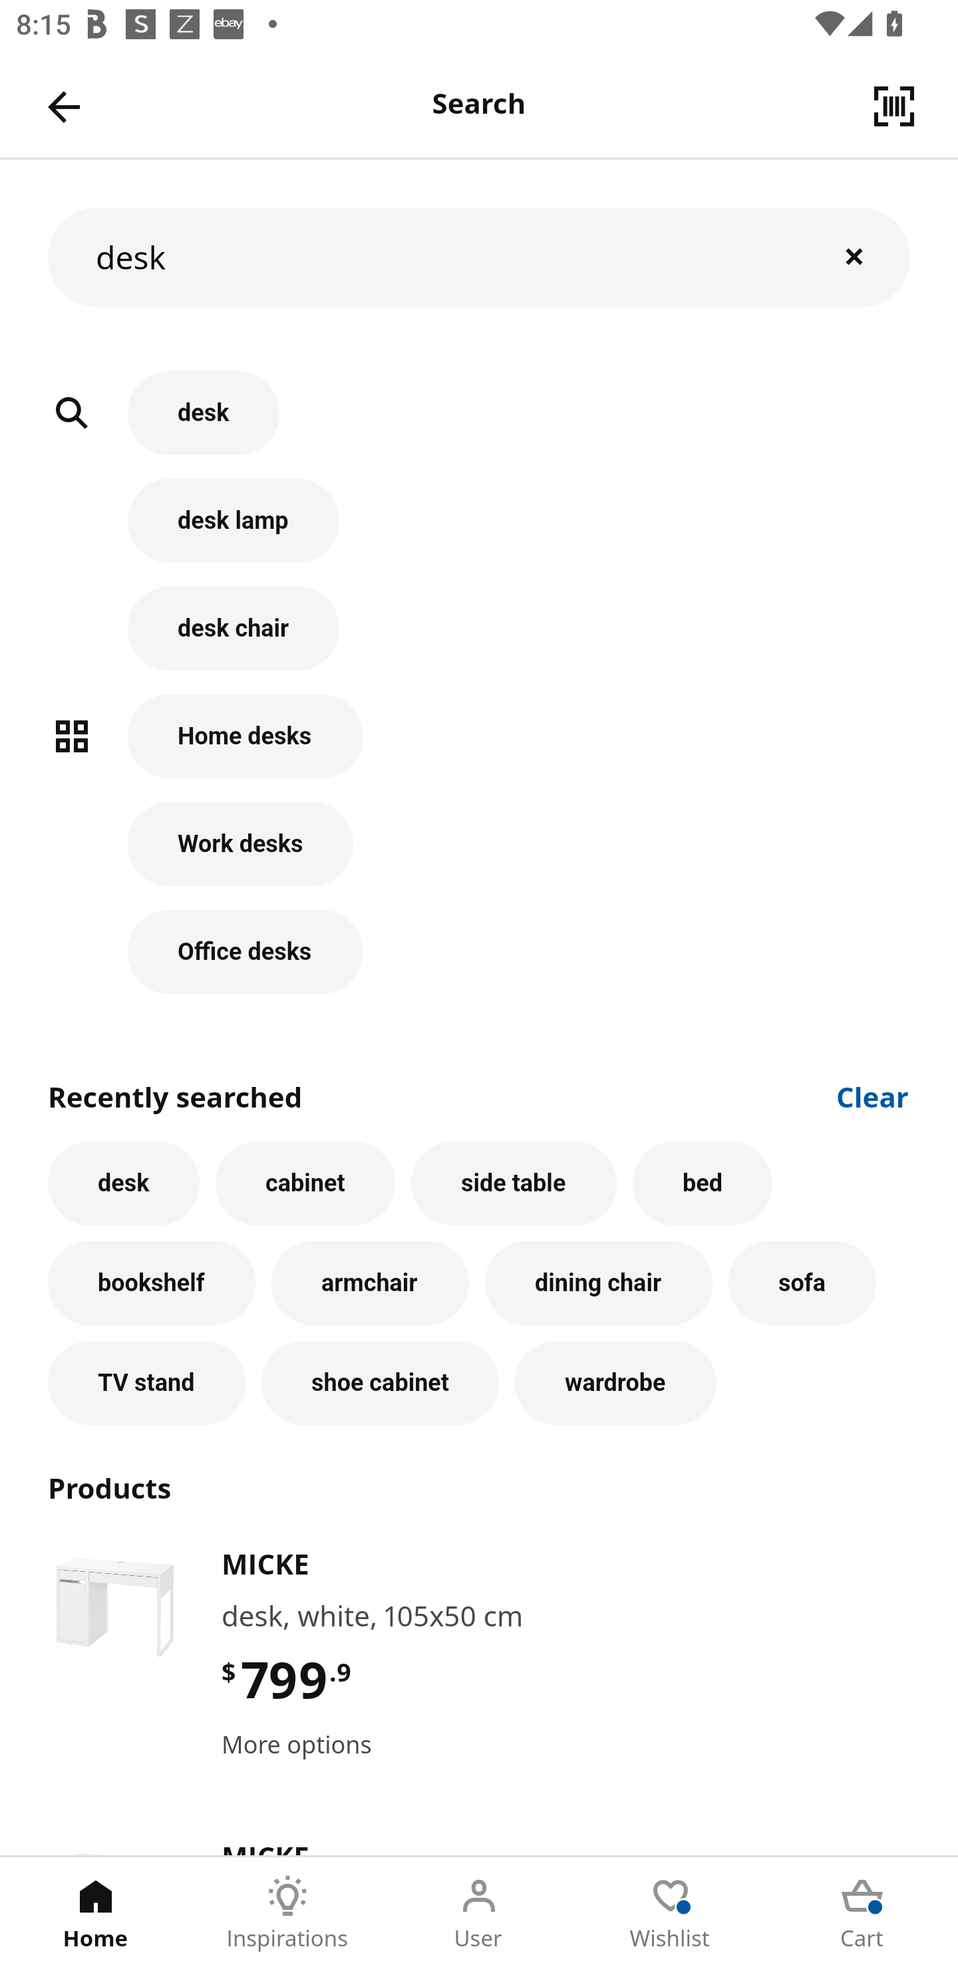  Describe the element at coordinates (370, 1283) in the screenshot. I see `armchair` at that location.